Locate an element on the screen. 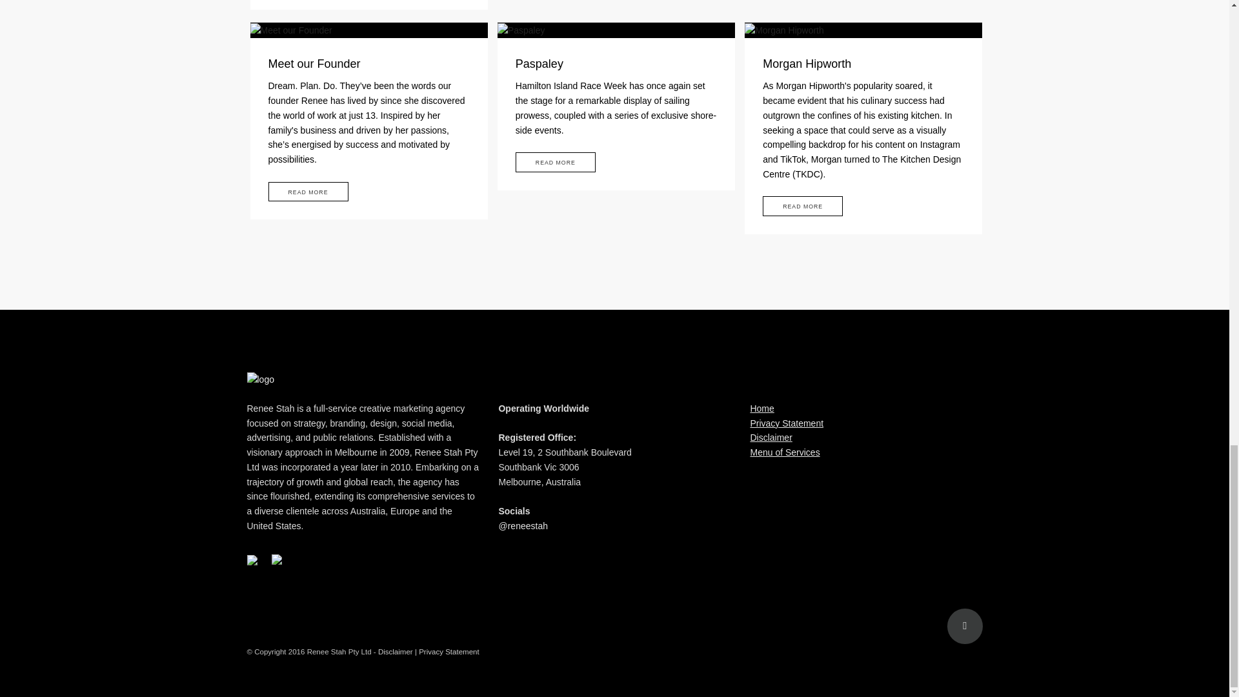  Privacy Statement is located at coordinates (449, 652).